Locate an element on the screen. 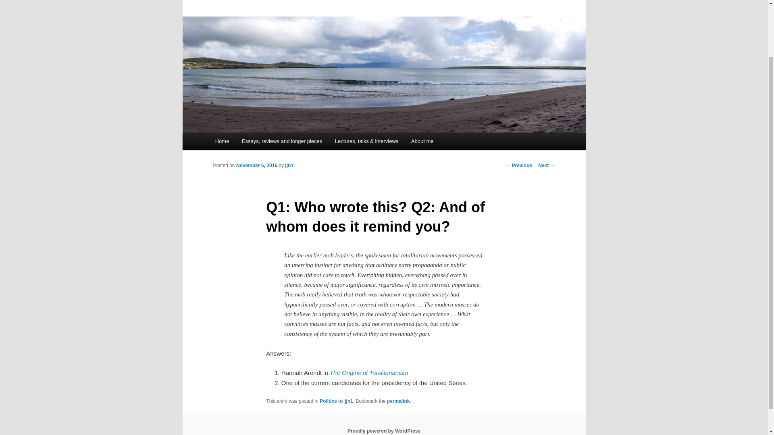 This screenshot has height=435, width=774. November 6, 2016 is located at coordinates (256, 165).